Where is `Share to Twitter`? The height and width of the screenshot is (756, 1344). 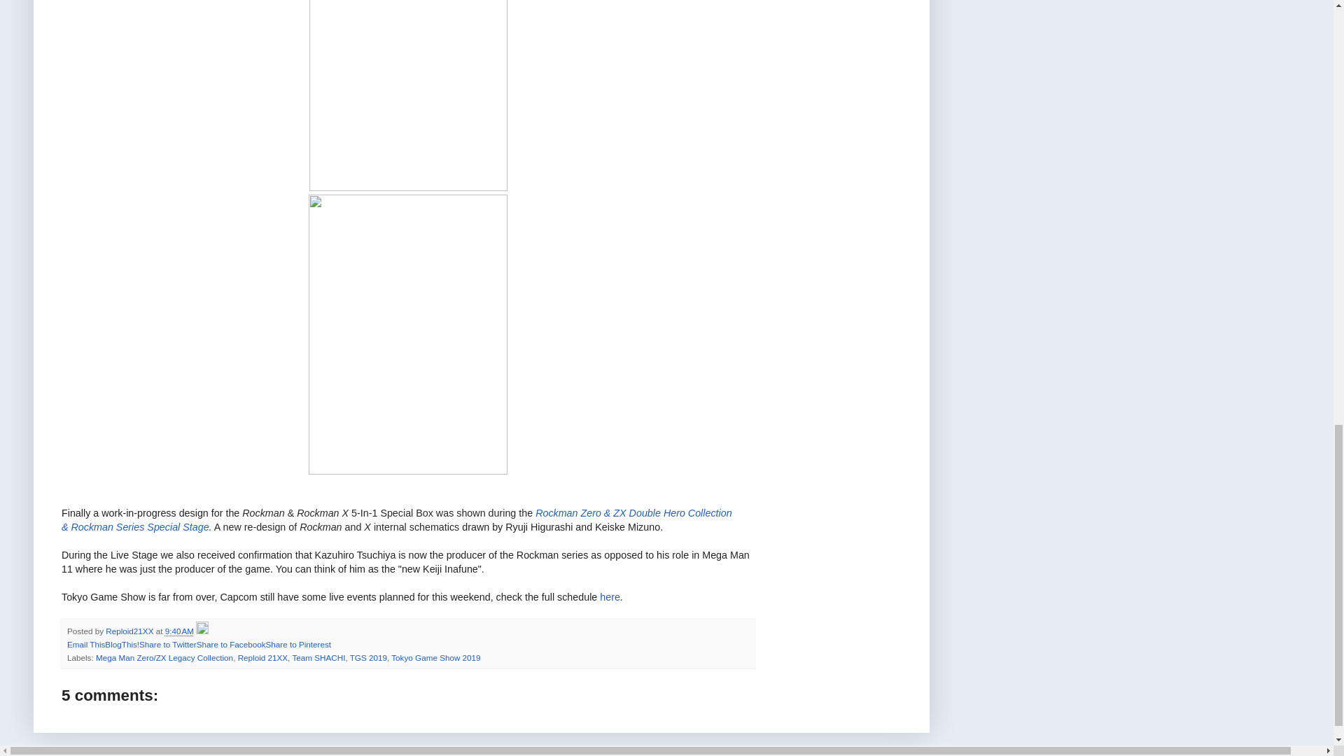 Share to Twitter is located at coordinates (168, 644).